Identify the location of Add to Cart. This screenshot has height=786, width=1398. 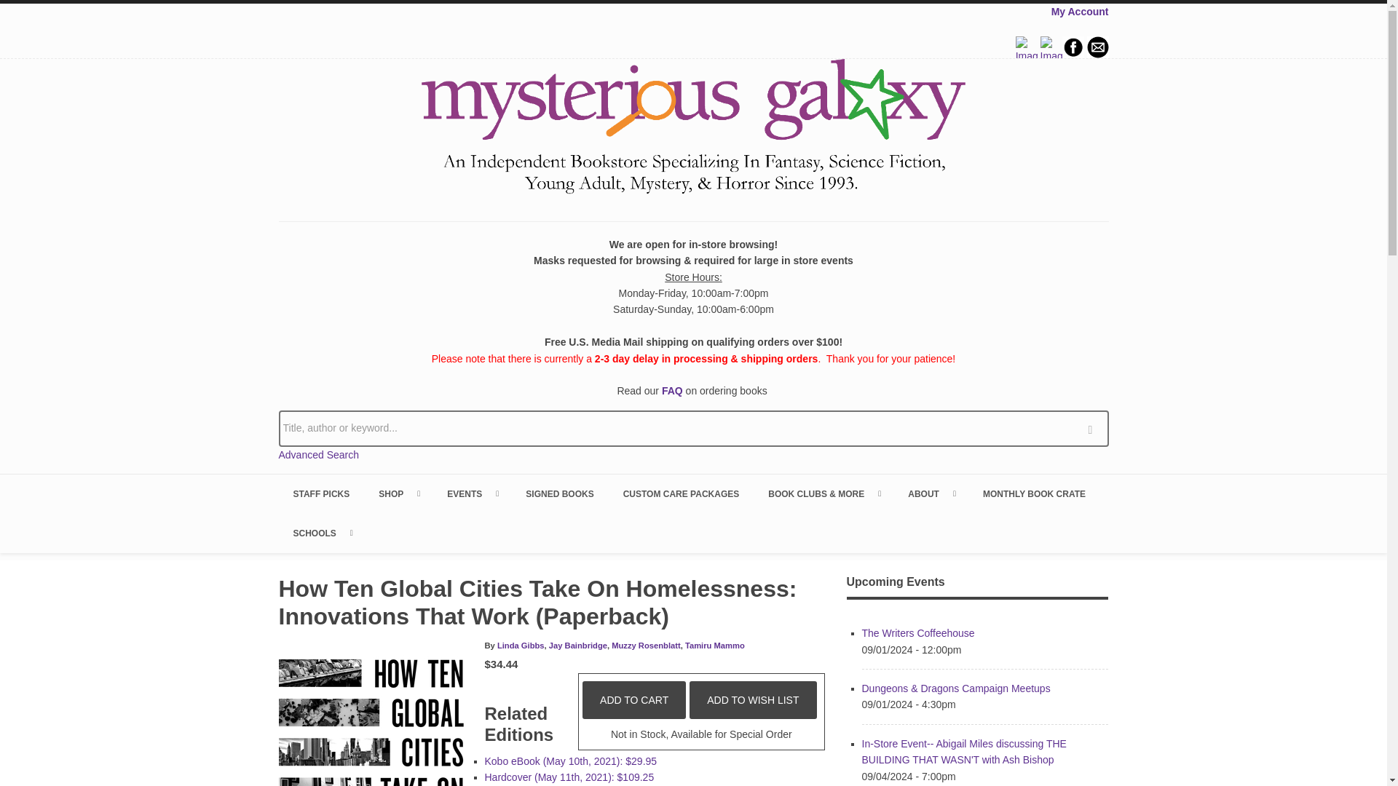
(634, 700).